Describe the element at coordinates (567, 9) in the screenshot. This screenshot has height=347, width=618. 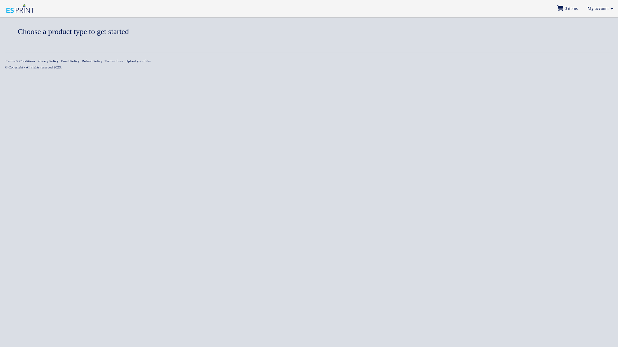
I see ` 0 items` at that location.